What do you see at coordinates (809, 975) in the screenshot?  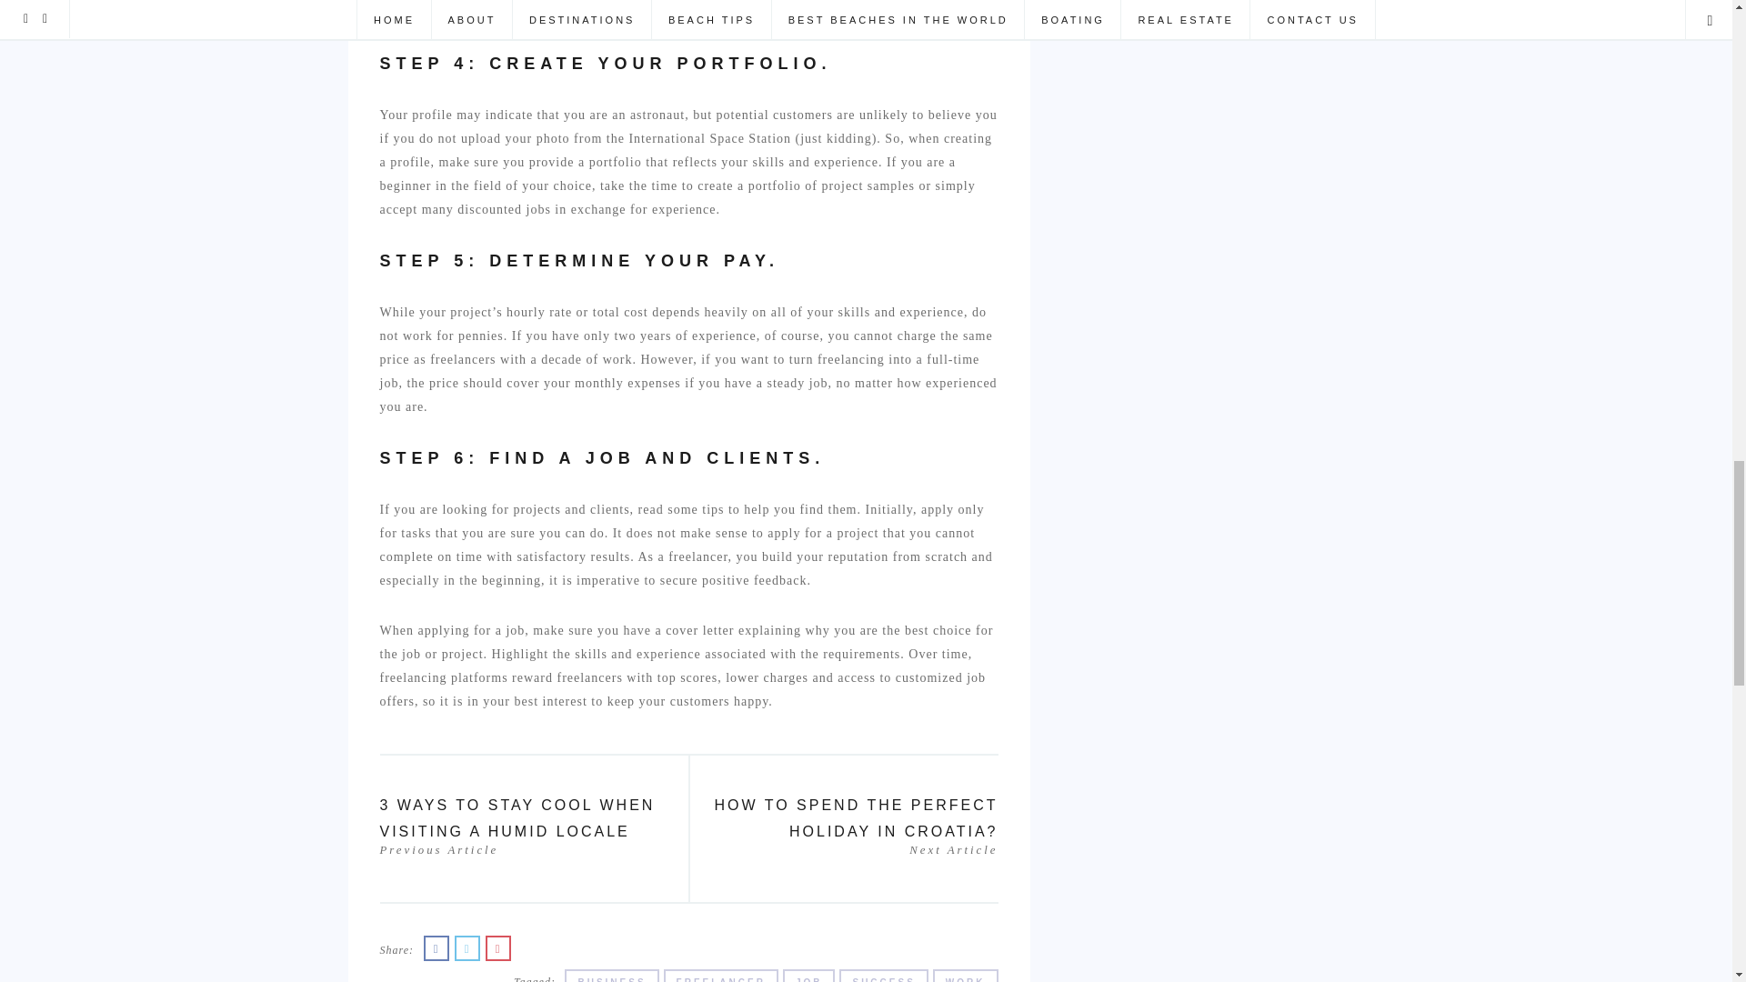 I see `SUCCESS` at bounding box center [809, 975].